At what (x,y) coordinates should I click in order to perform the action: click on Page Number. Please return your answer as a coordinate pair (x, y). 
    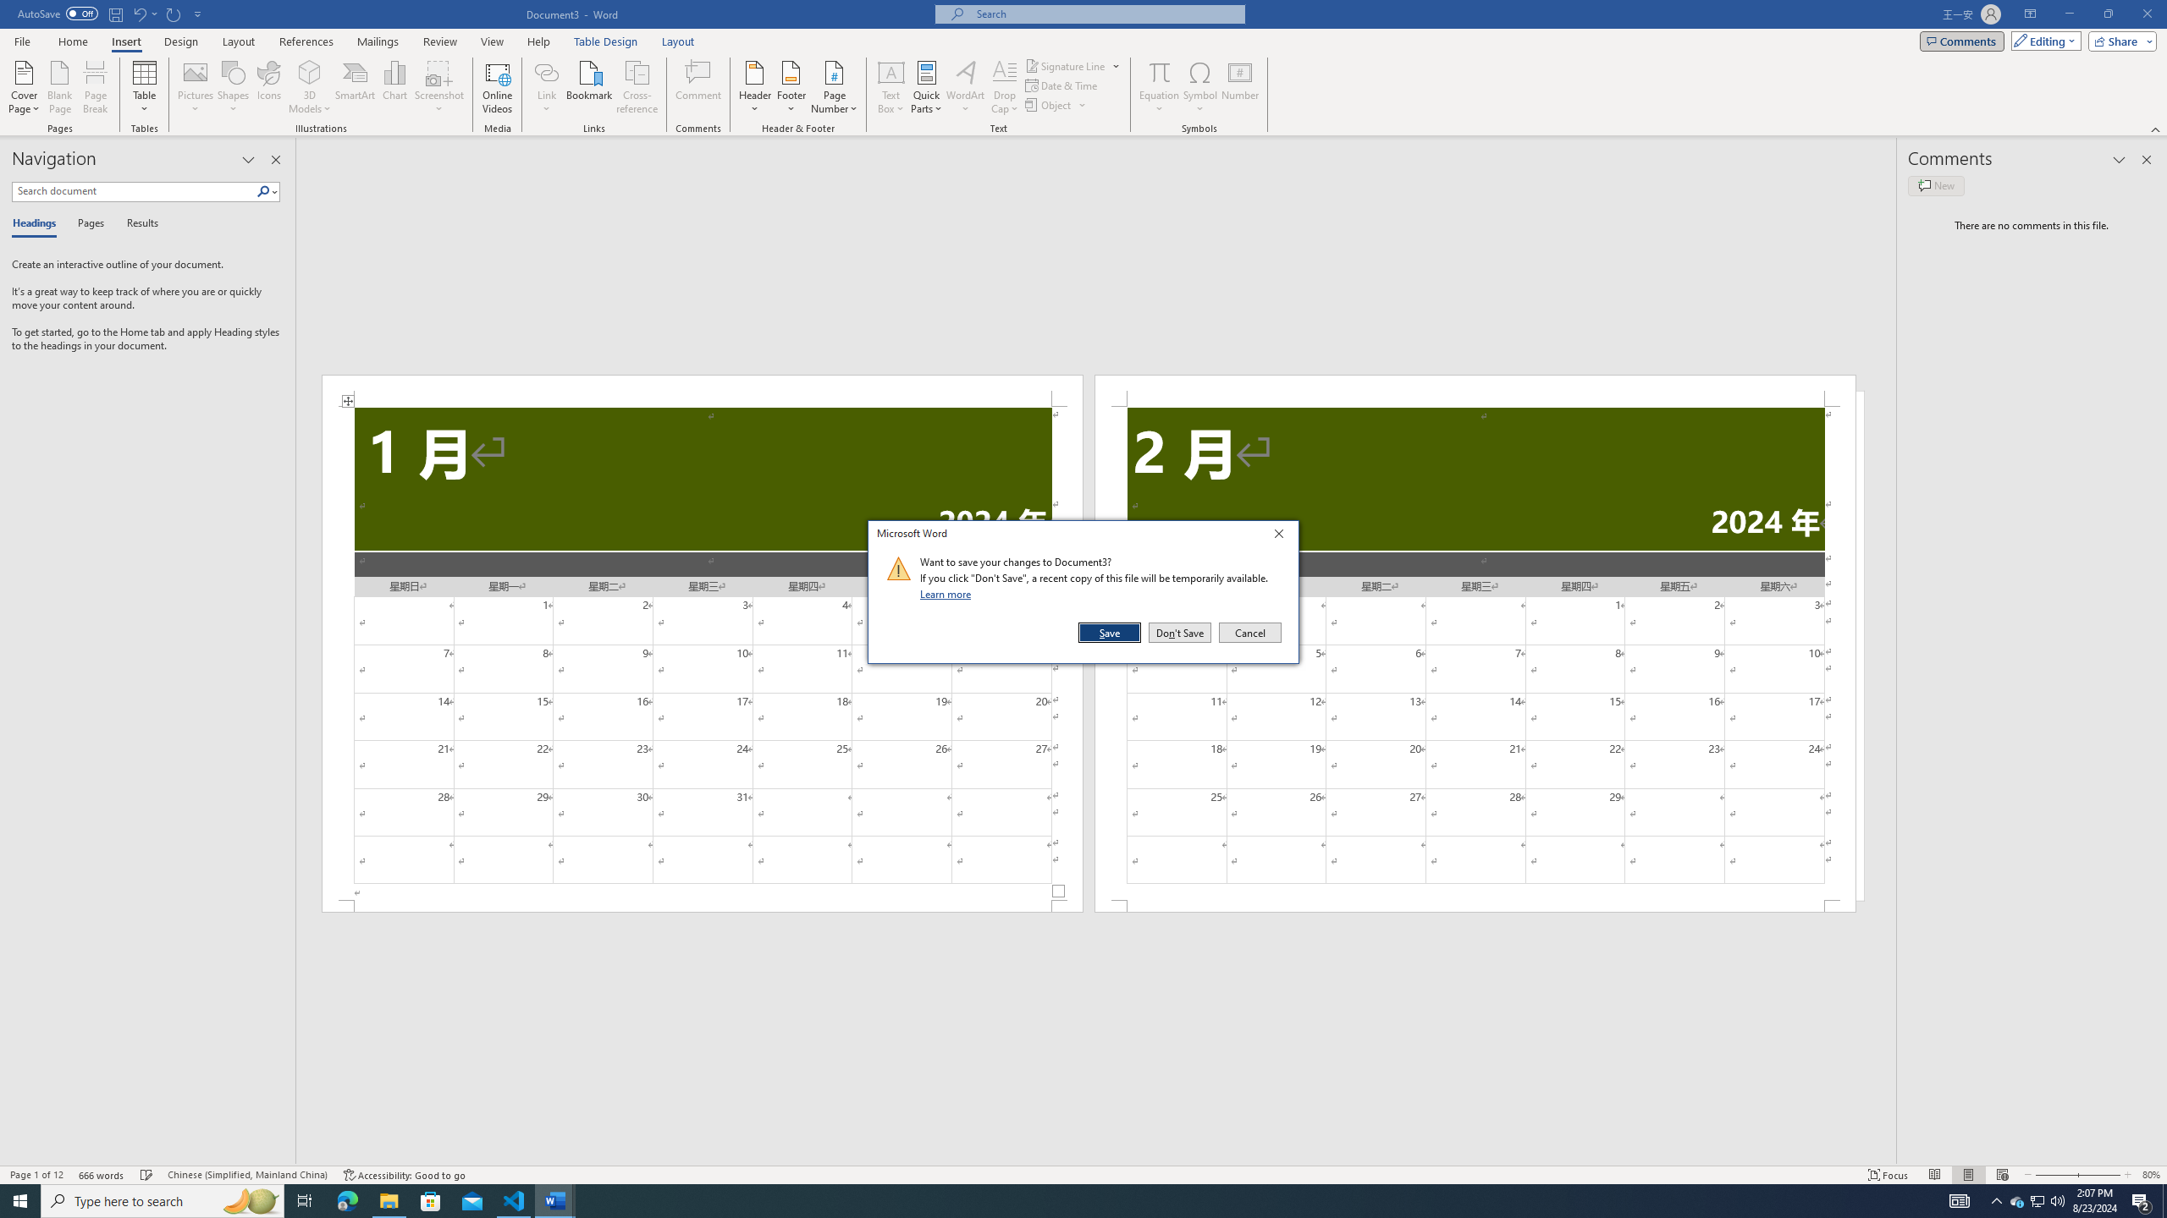
    Looking at the image, I should click on (834, 87).